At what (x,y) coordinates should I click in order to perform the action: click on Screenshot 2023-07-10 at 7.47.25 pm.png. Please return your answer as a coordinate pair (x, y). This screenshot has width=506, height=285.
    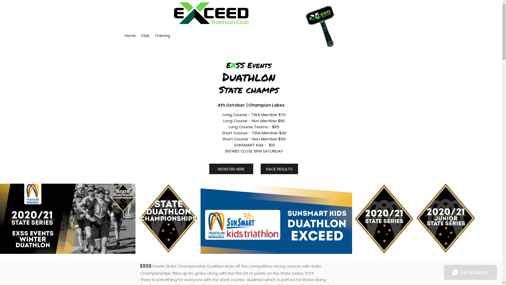
    Looking at the image, I should click on (323, 26).